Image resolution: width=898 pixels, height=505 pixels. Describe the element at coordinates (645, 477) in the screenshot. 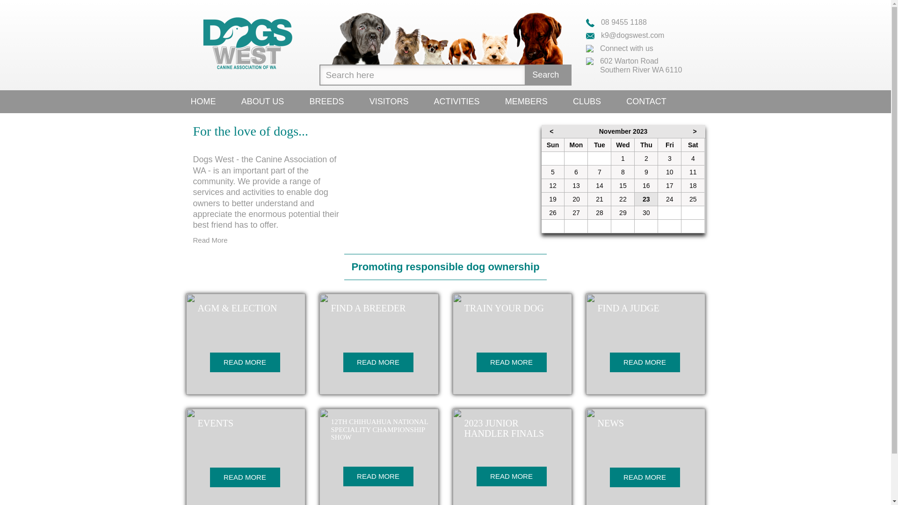

I see `READ MORE` at that location.